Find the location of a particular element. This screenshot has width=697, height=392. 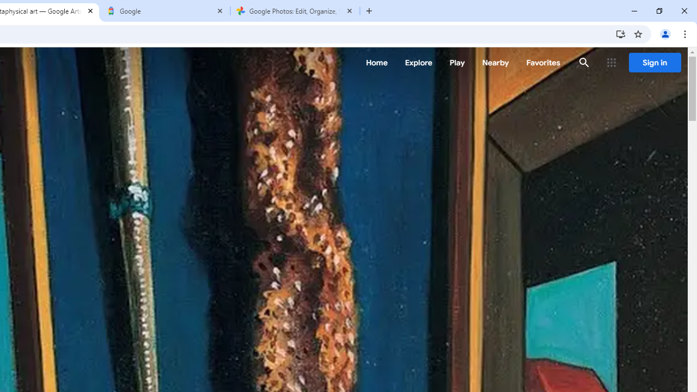

Explore is located at coordinates (418, 63).